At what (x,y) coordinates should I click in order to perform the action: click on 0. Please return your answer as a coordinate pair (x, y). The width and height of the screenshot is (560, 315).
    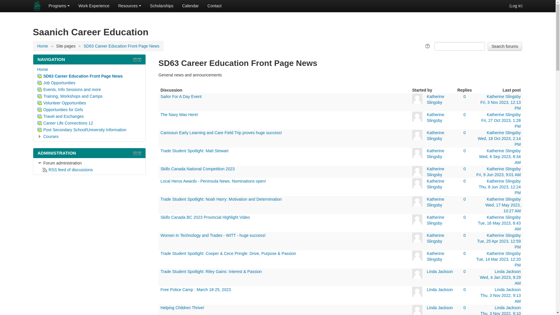
    Looking at the image, I should click on (465, 272).